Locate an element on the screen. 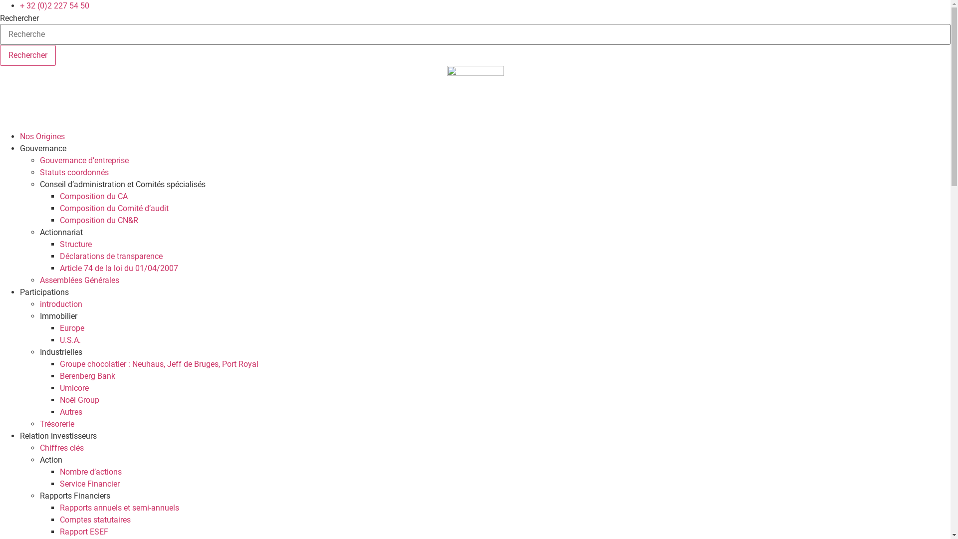  Structure is located at coordinates (76, 245).